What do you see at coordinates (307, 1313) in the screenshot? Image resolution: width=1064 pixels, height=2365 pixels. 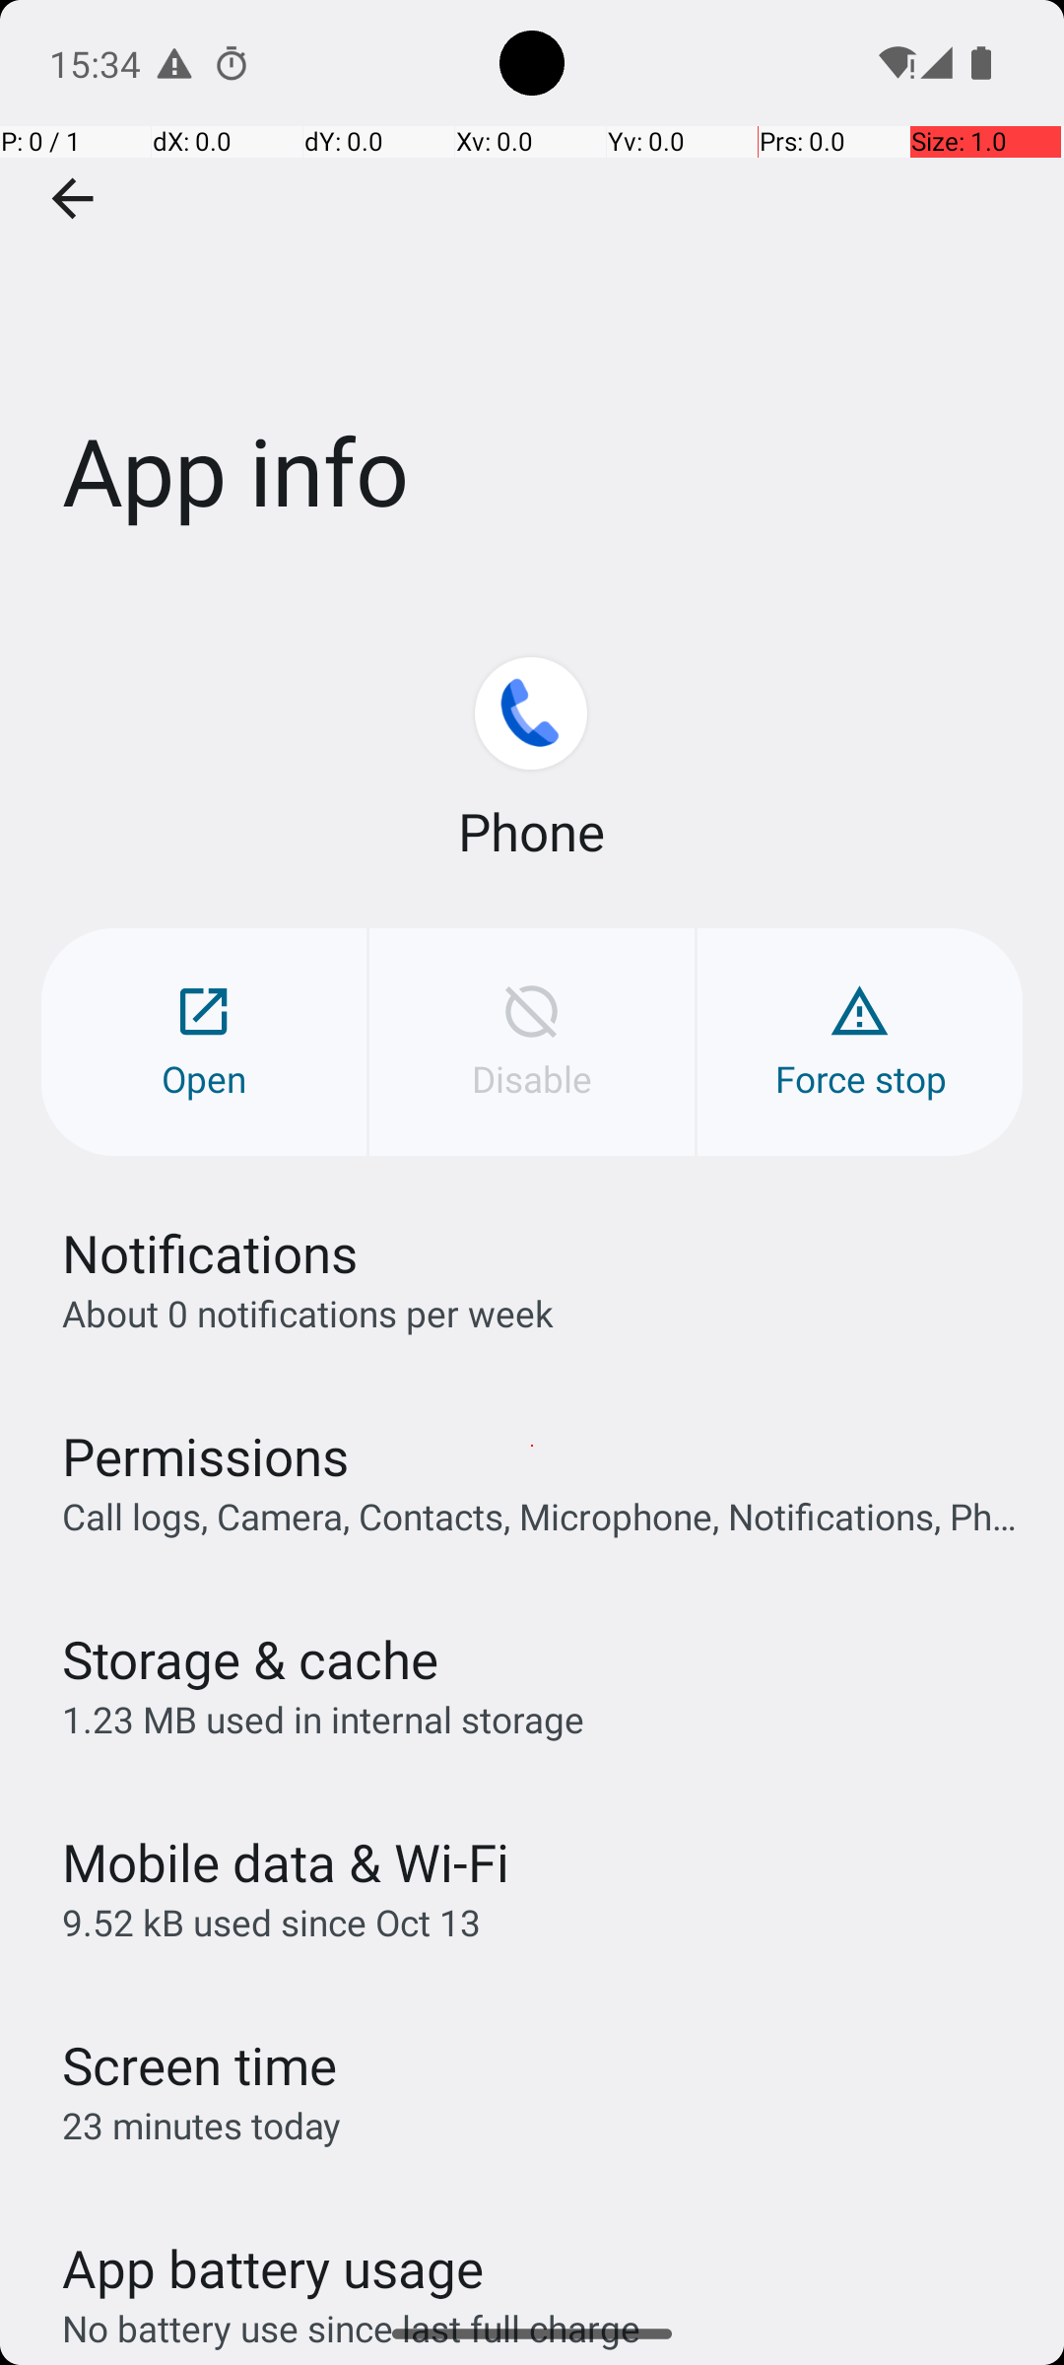 I see `About 0 notifications per week` at bounding box center [307, 1313].